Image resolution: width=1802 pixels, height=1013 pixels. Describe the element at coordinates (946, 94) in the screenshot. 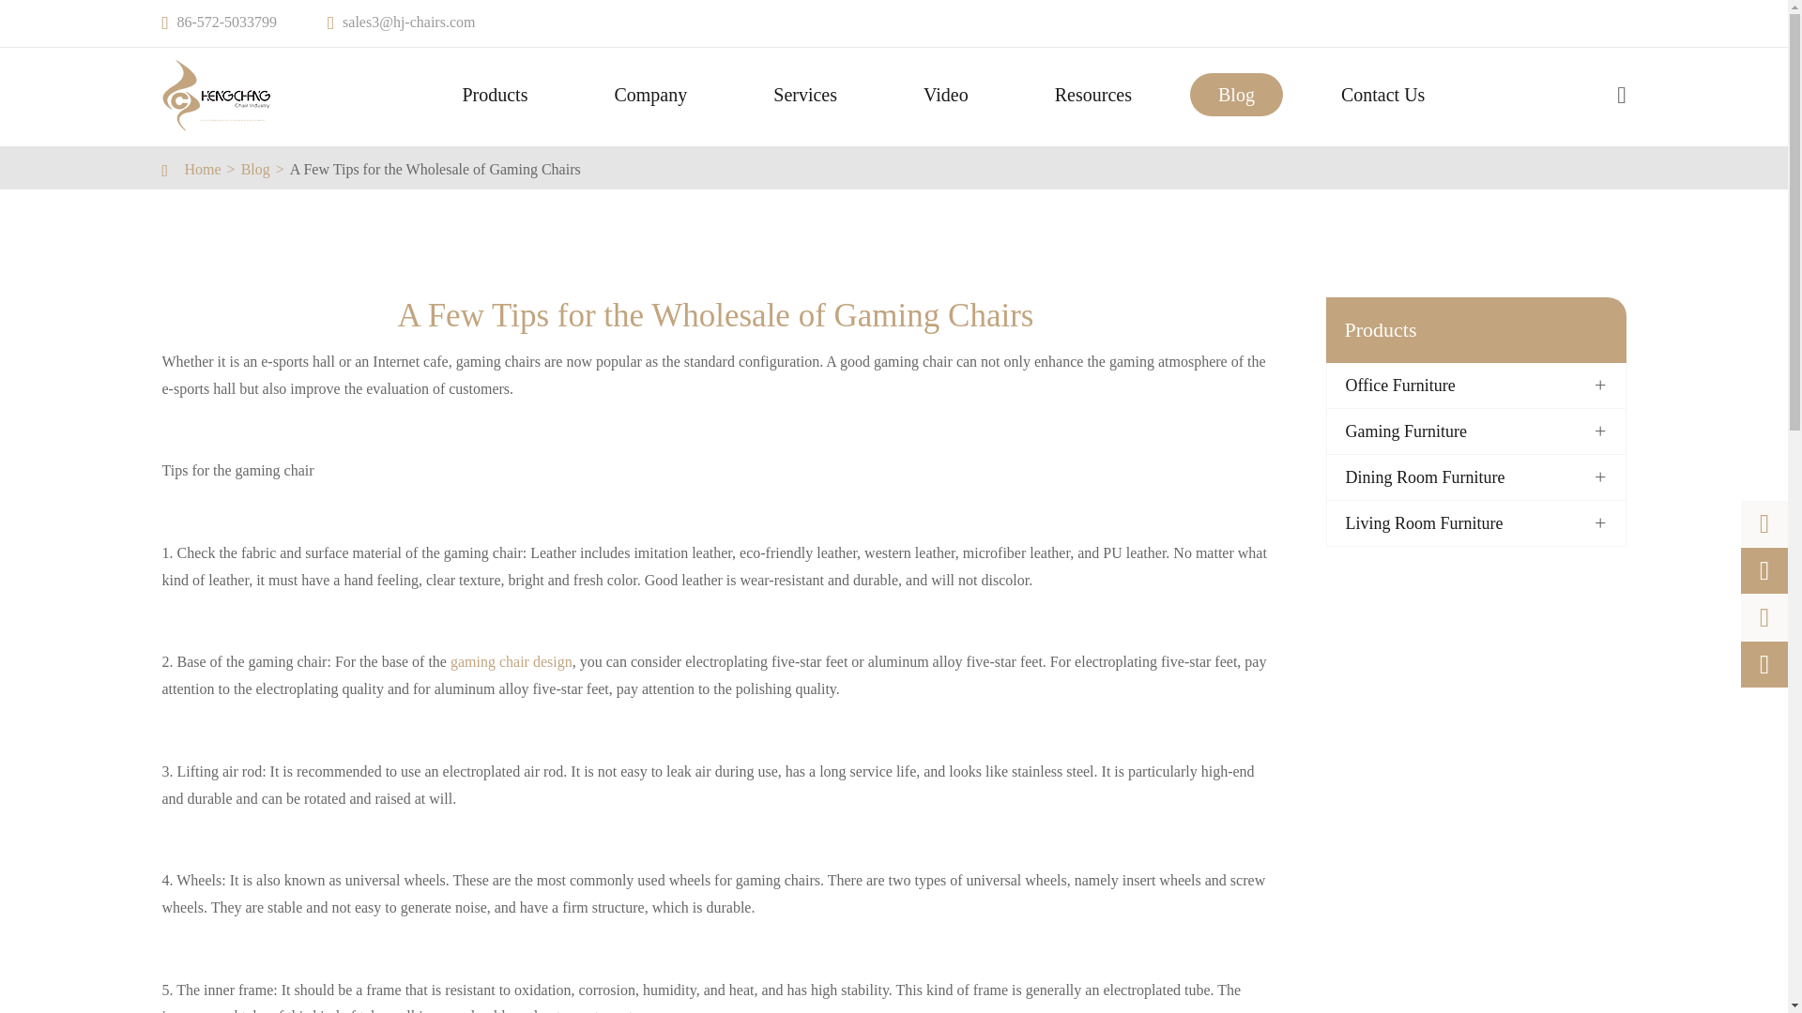

I see `Video` at that location.